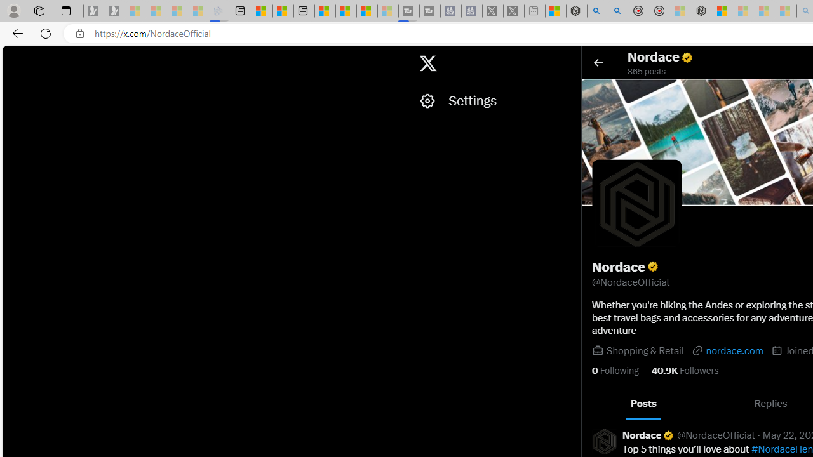 The image size is (813, 457). I want to click on Square profile picture and Opens profile photo, so click(637, 204).